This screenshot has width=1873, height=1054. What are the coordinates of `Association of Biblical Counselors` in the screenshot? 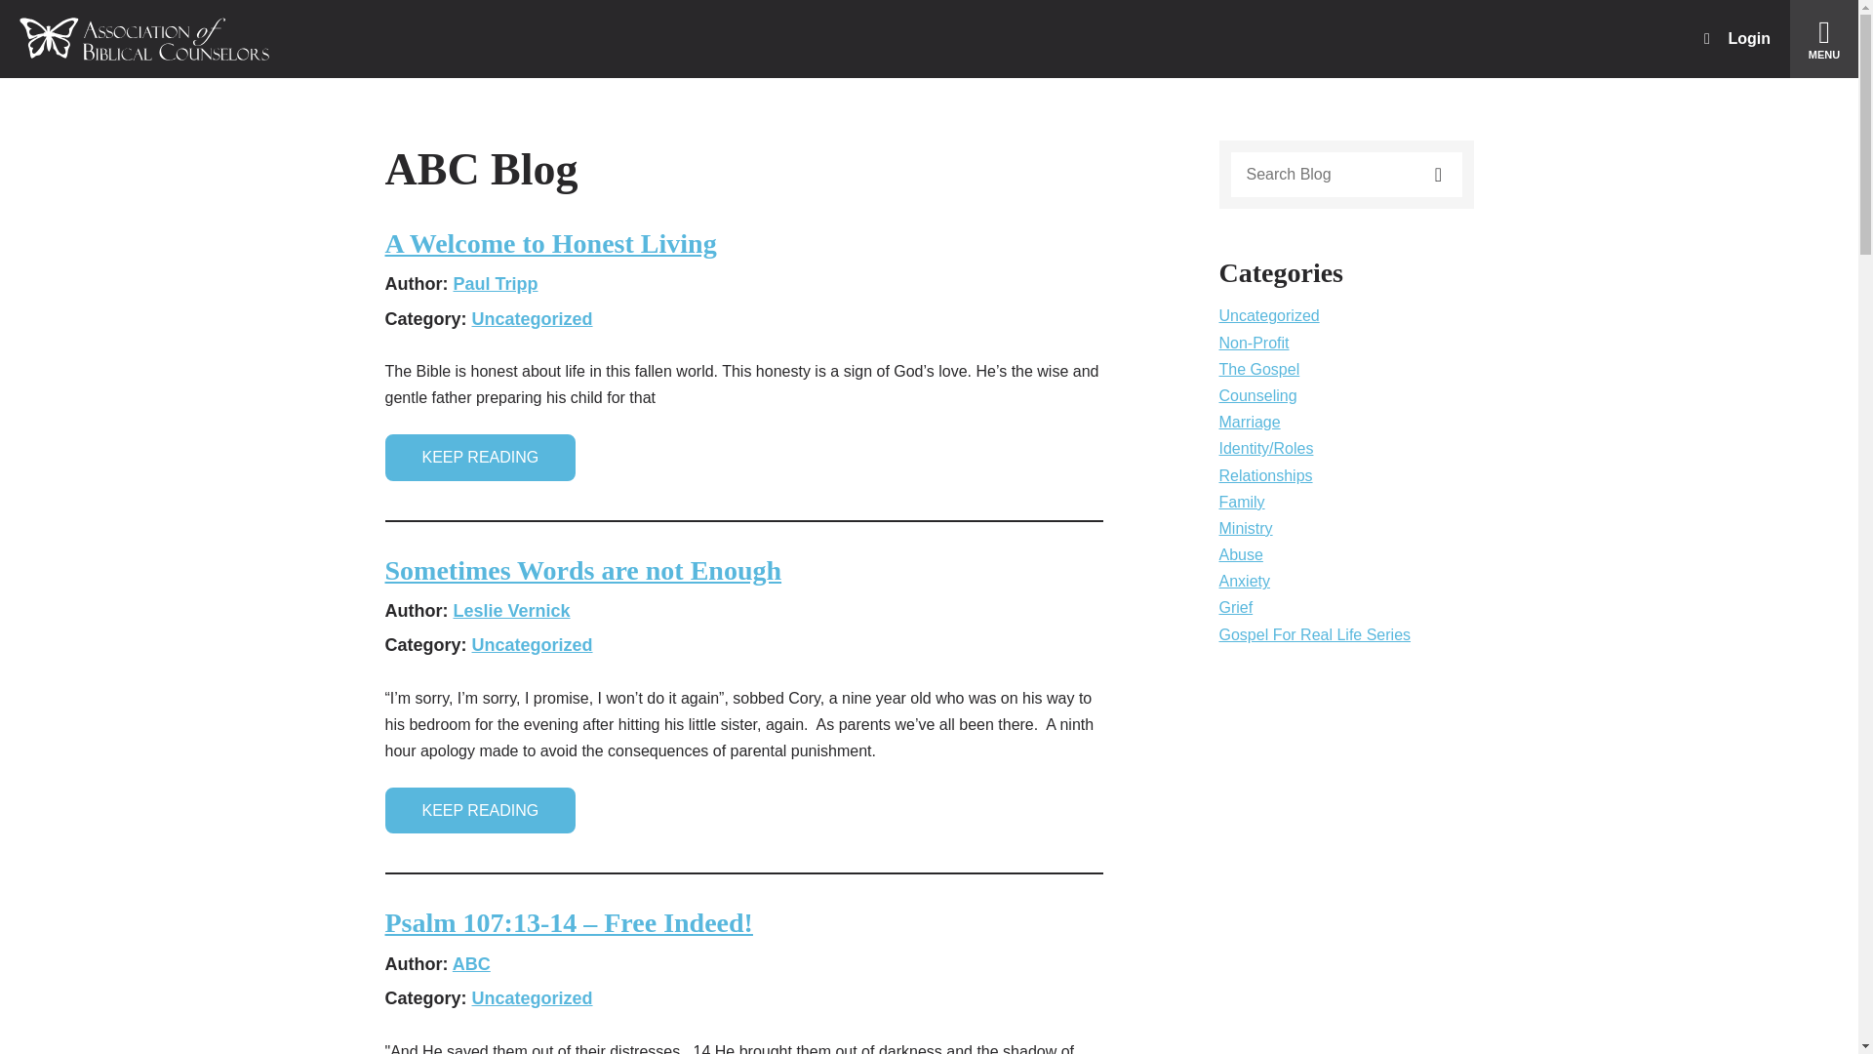 It's located at (144, 38).